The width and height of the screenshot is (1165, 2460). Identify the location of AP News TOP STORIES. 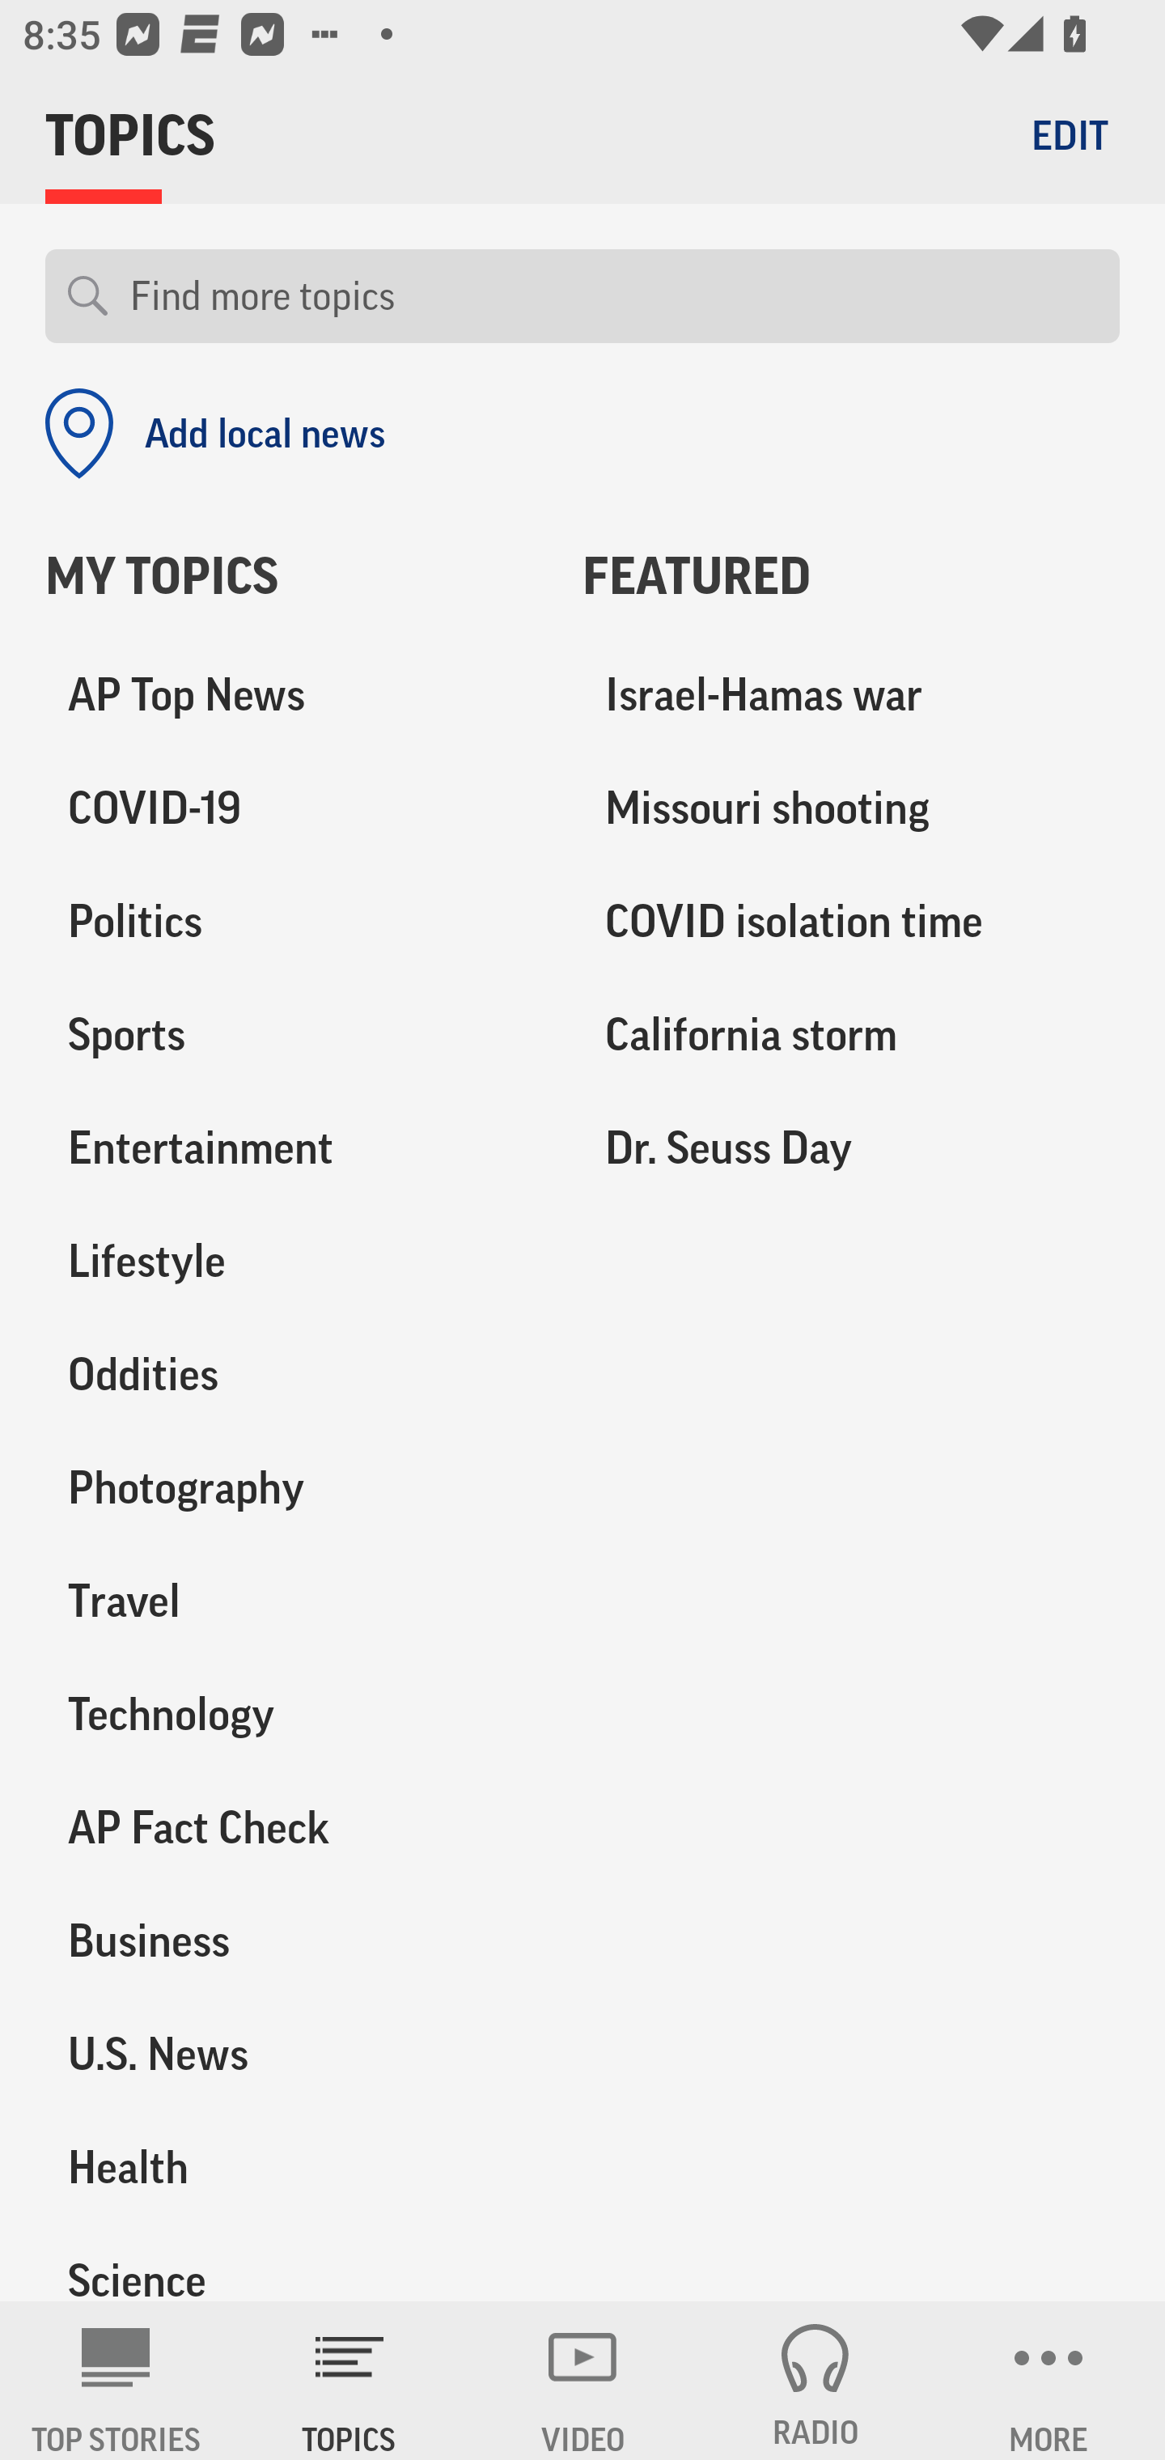
(116, 2381).